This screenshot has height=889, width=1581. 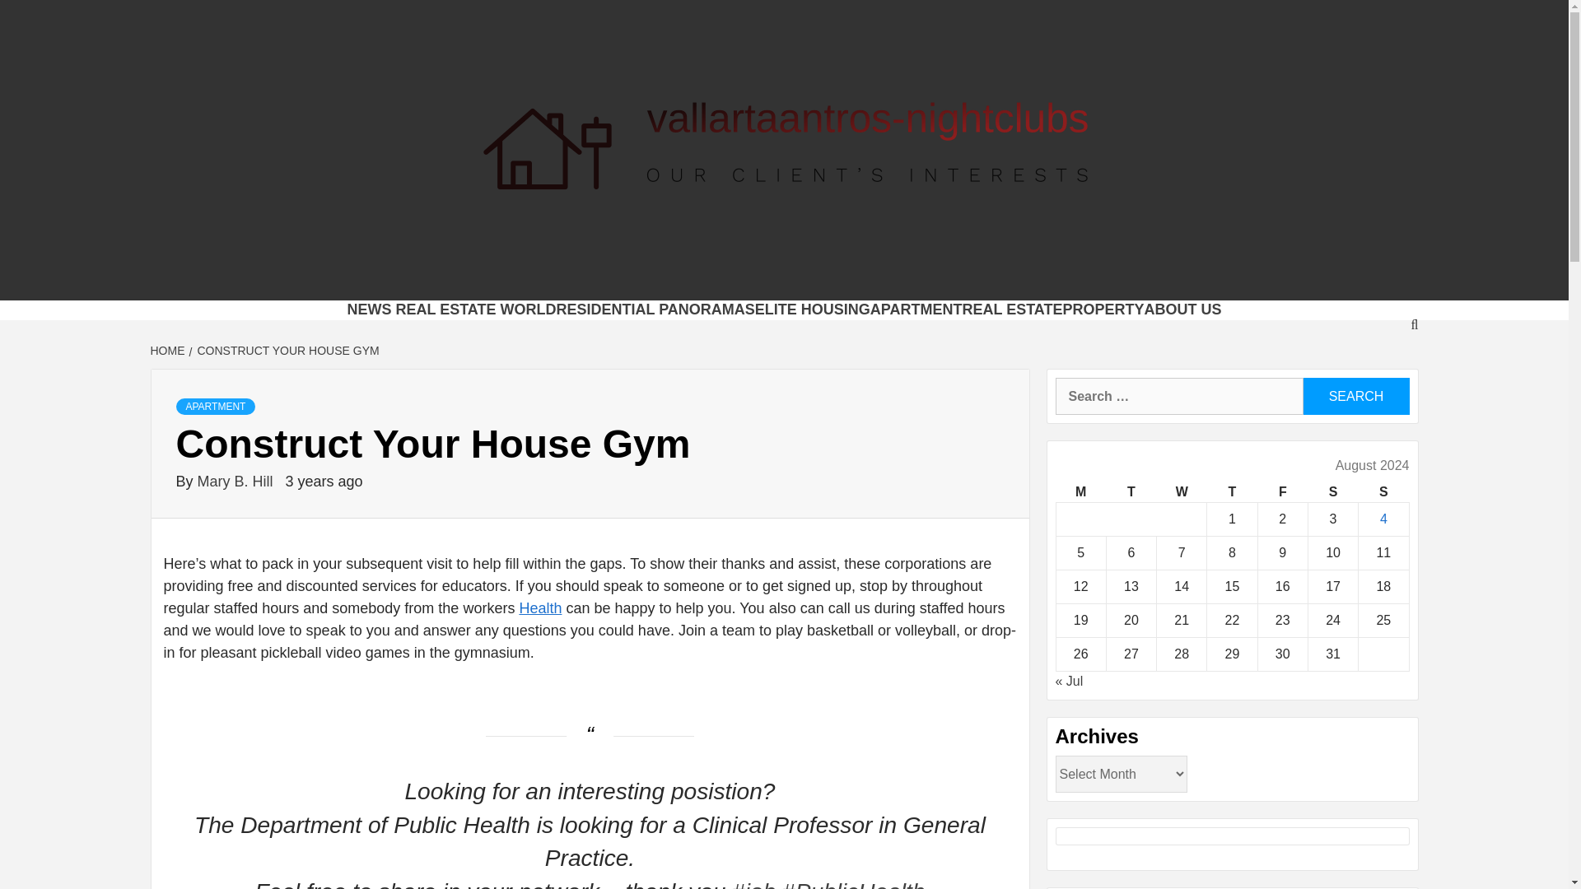 What do you see at coordinates (1183, 310) in the screenshot?
I see `ABOUT US` at bounding box center [1183, 310].